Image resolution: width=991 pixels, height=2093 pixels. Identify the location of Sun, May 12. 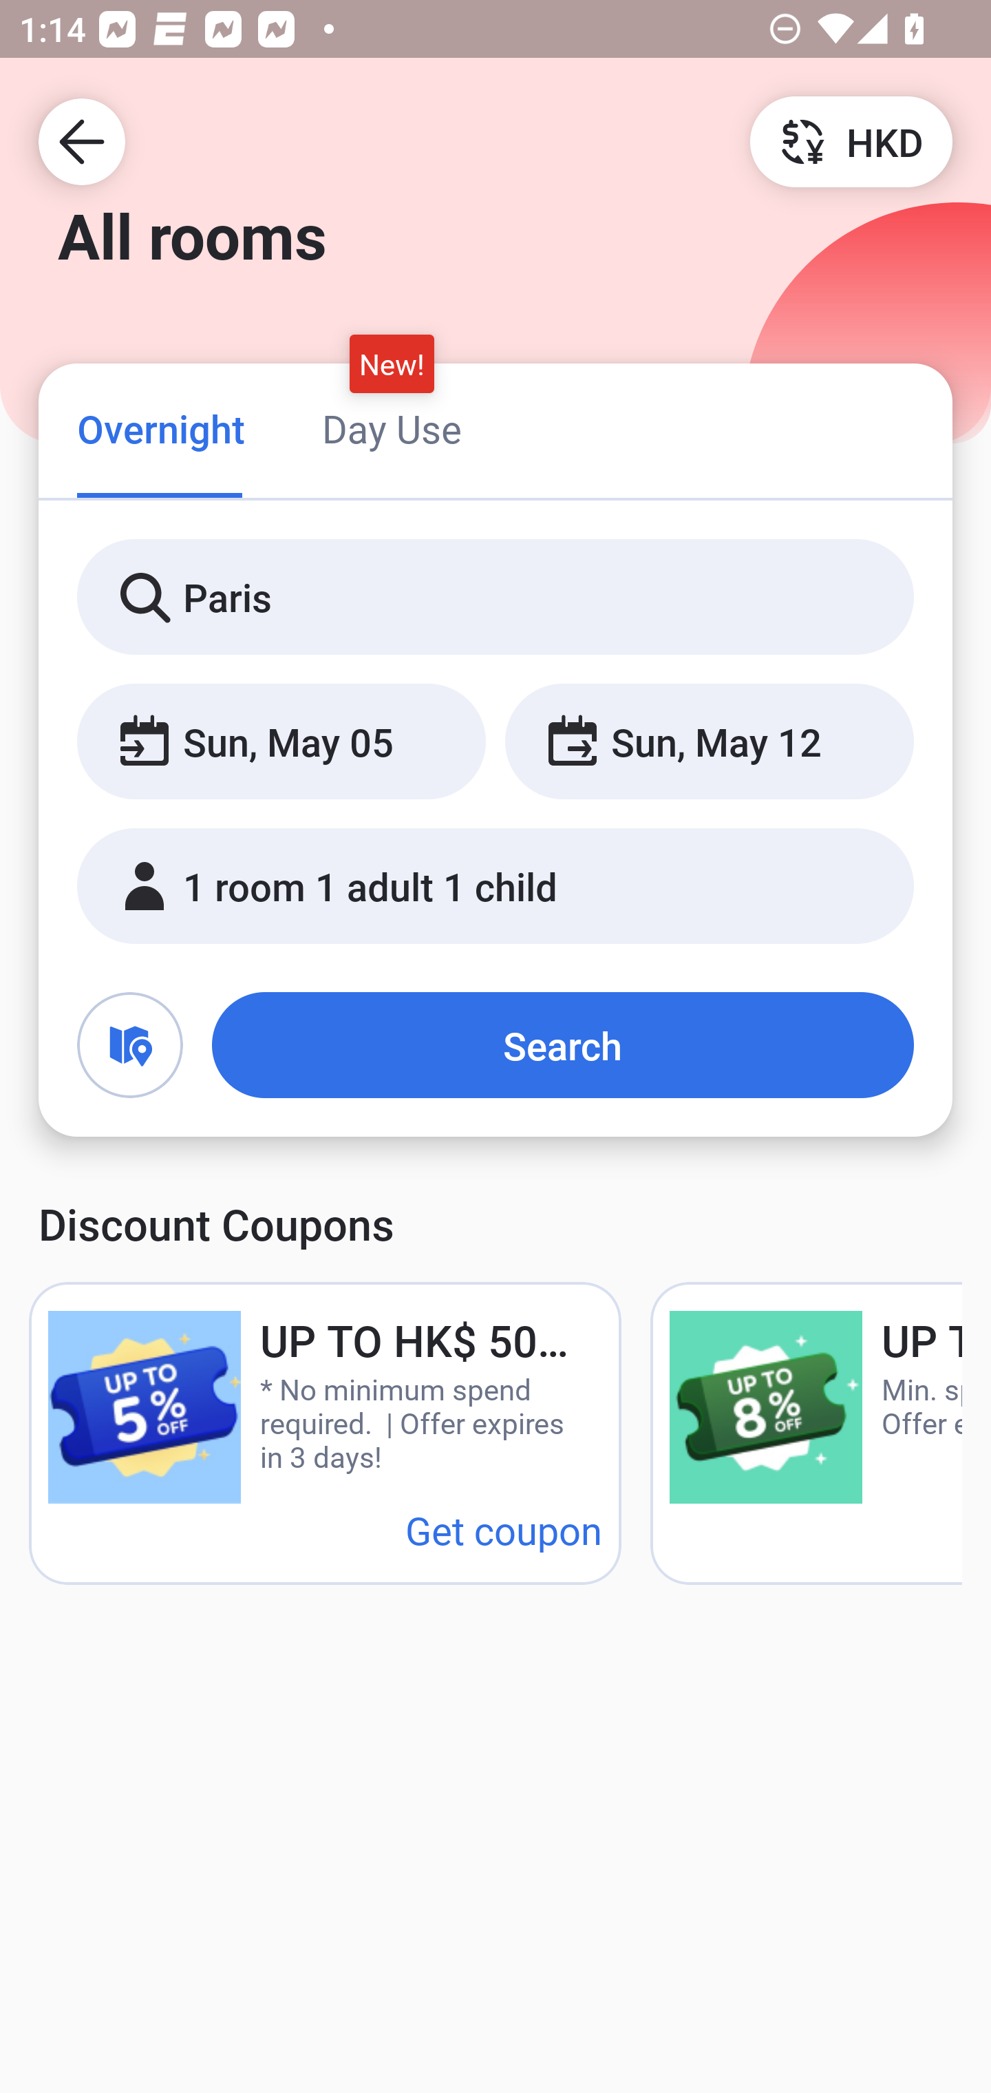
(709, 742).